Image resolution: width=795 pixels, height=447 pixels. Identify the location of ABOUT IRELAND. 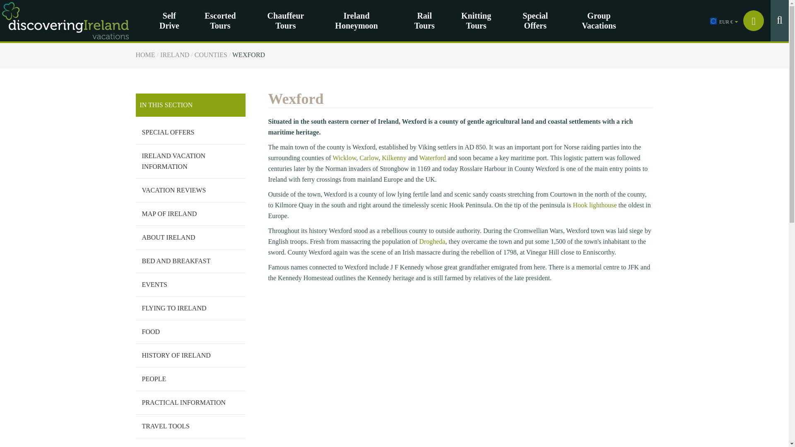
(190, 238).